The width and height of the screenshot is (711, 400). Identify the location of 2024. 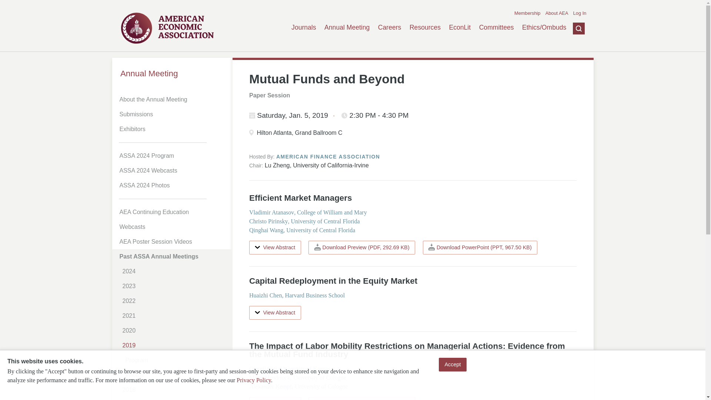
(175, 271).